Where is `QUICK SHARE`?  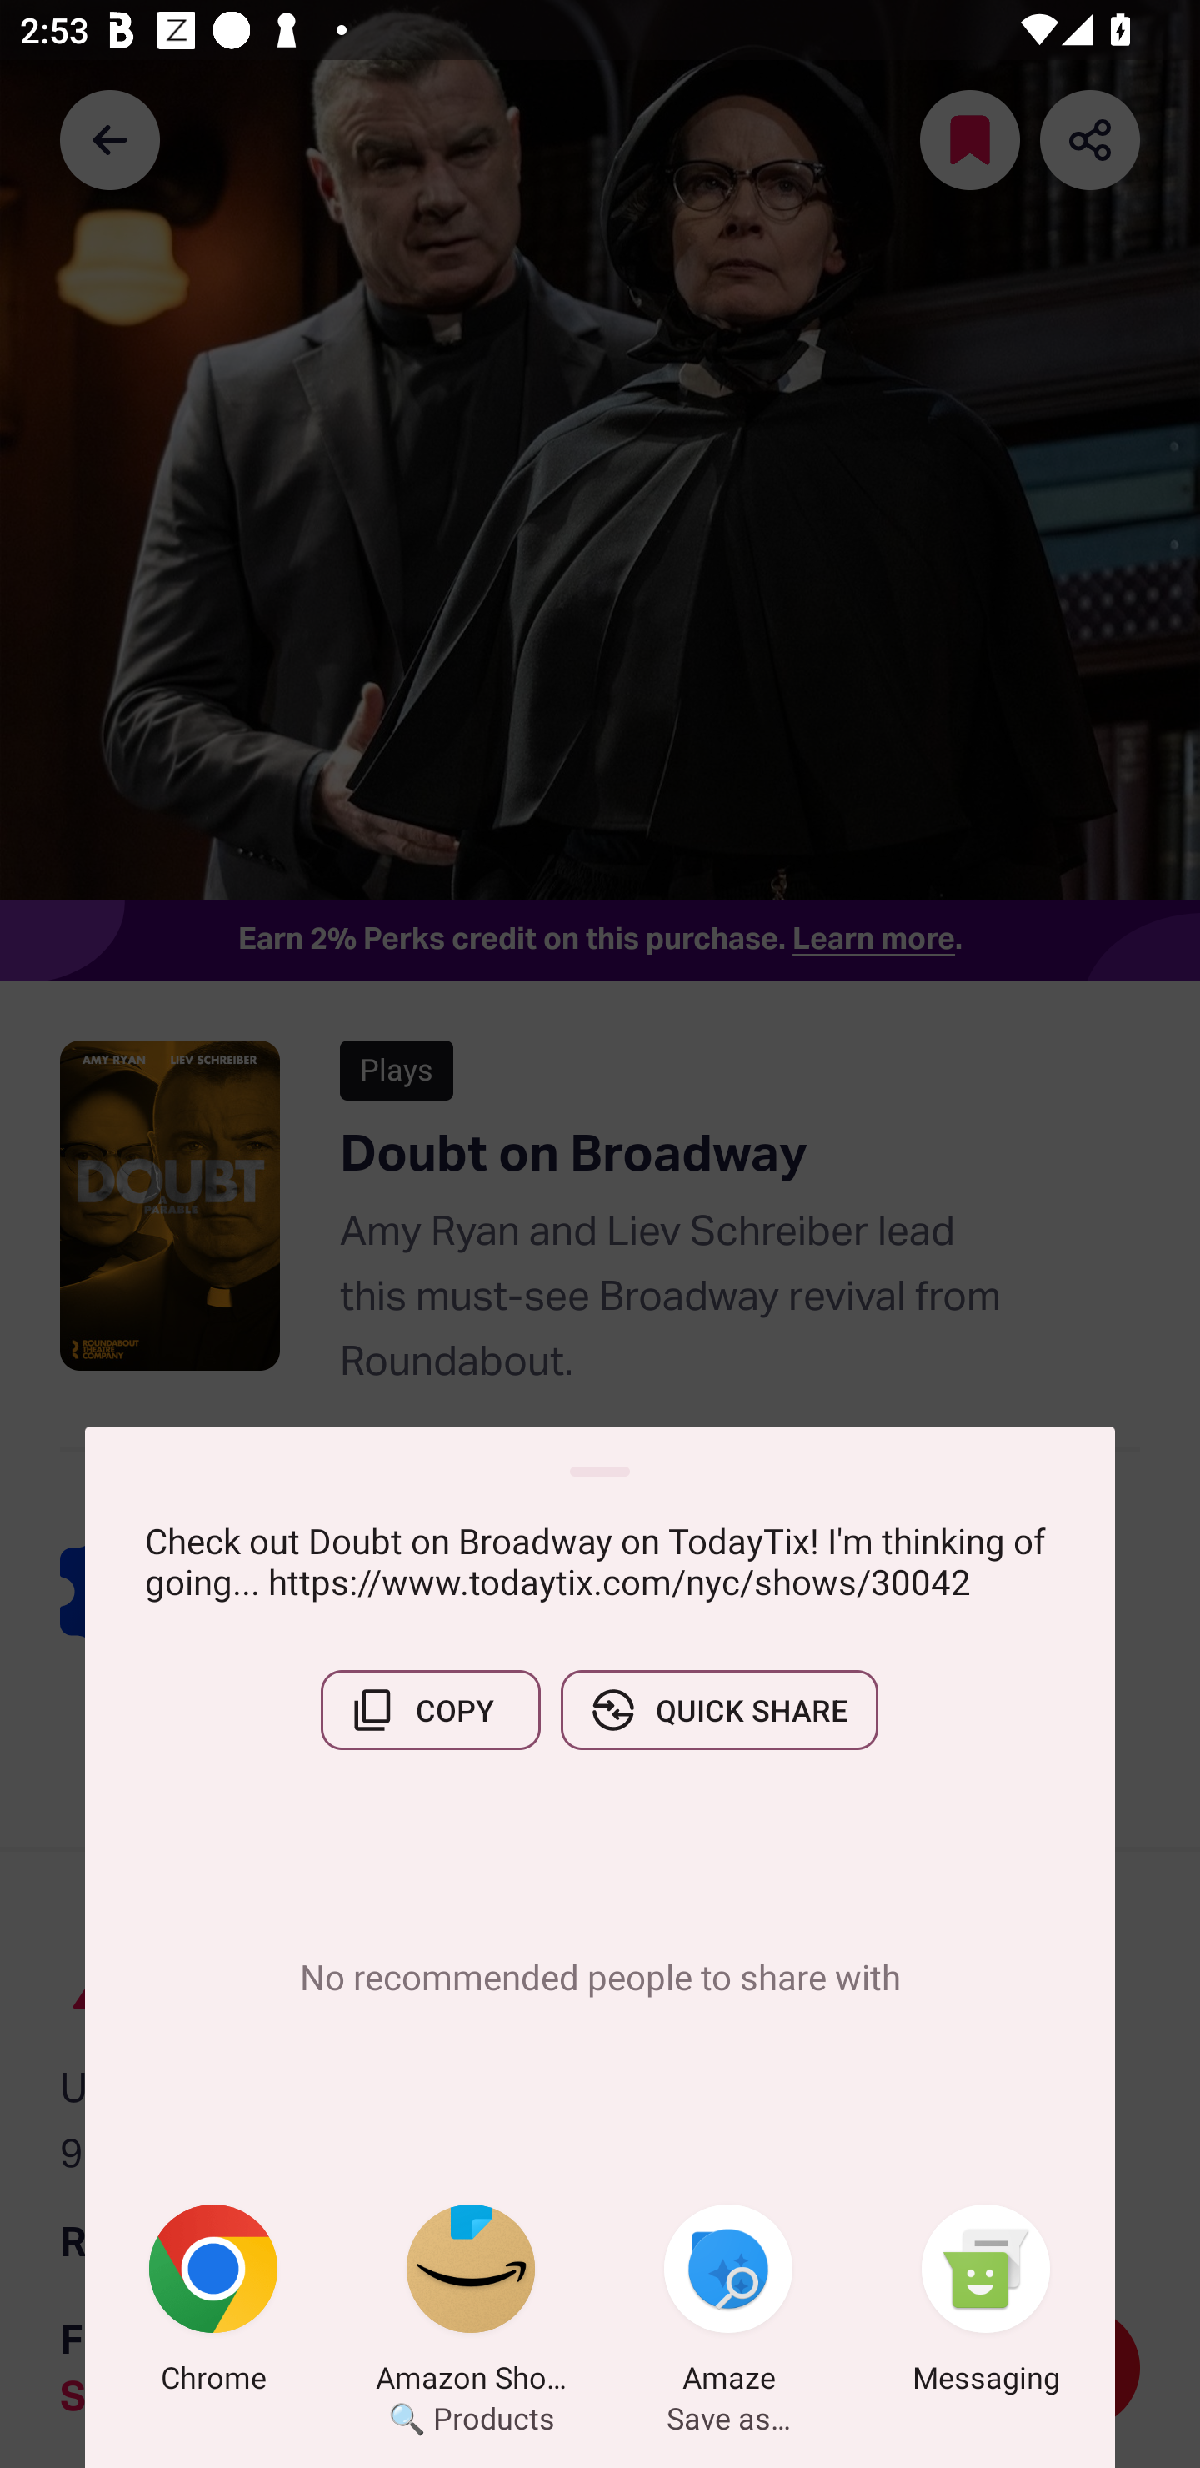
QUICK SHARE is located at coordinates (719, 1710).